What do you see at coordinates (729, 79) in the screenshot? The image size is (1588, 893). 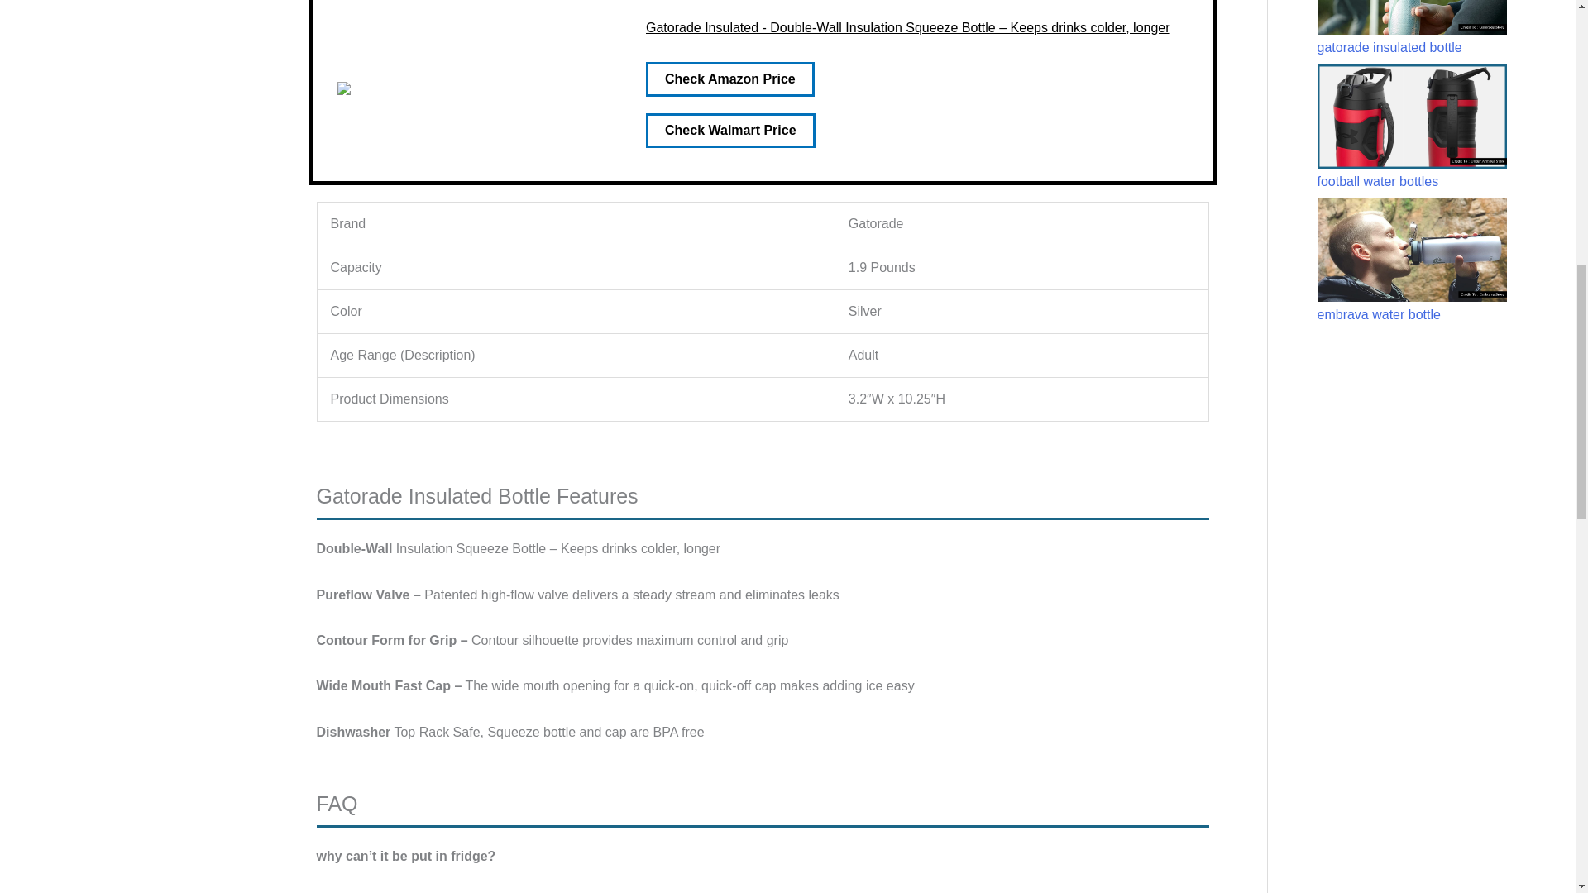 I see `Check Amazon Price` at bounding box center [729, 79].